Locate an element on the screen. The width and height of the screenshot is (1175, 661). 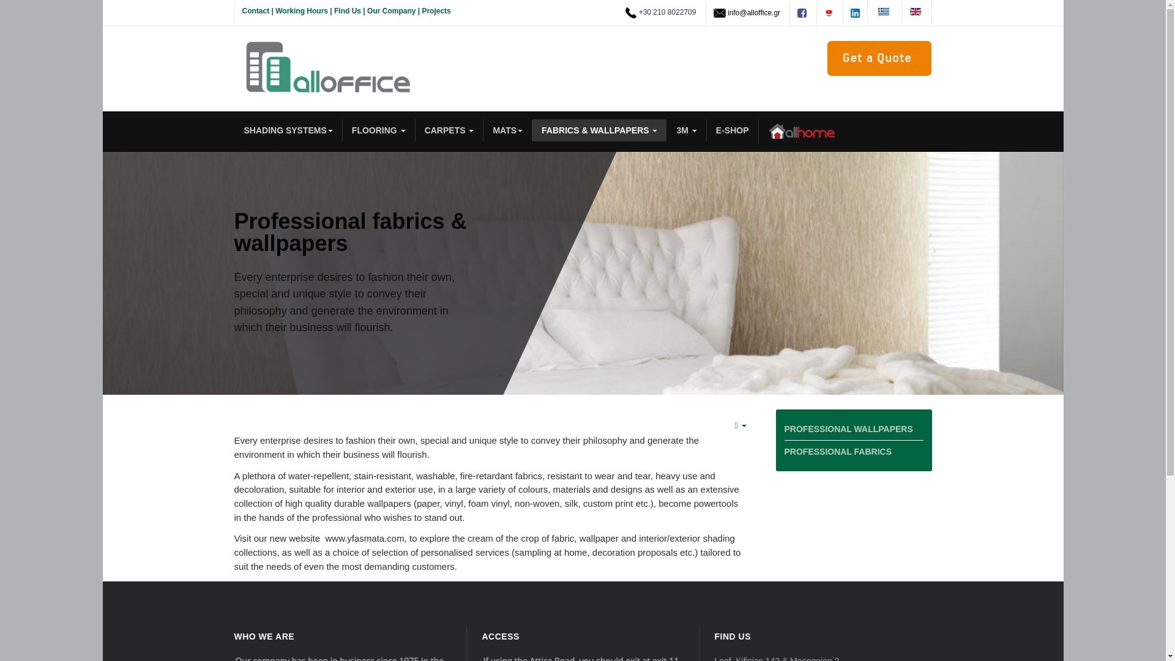
Find Us is located at coordinates (347, 10).